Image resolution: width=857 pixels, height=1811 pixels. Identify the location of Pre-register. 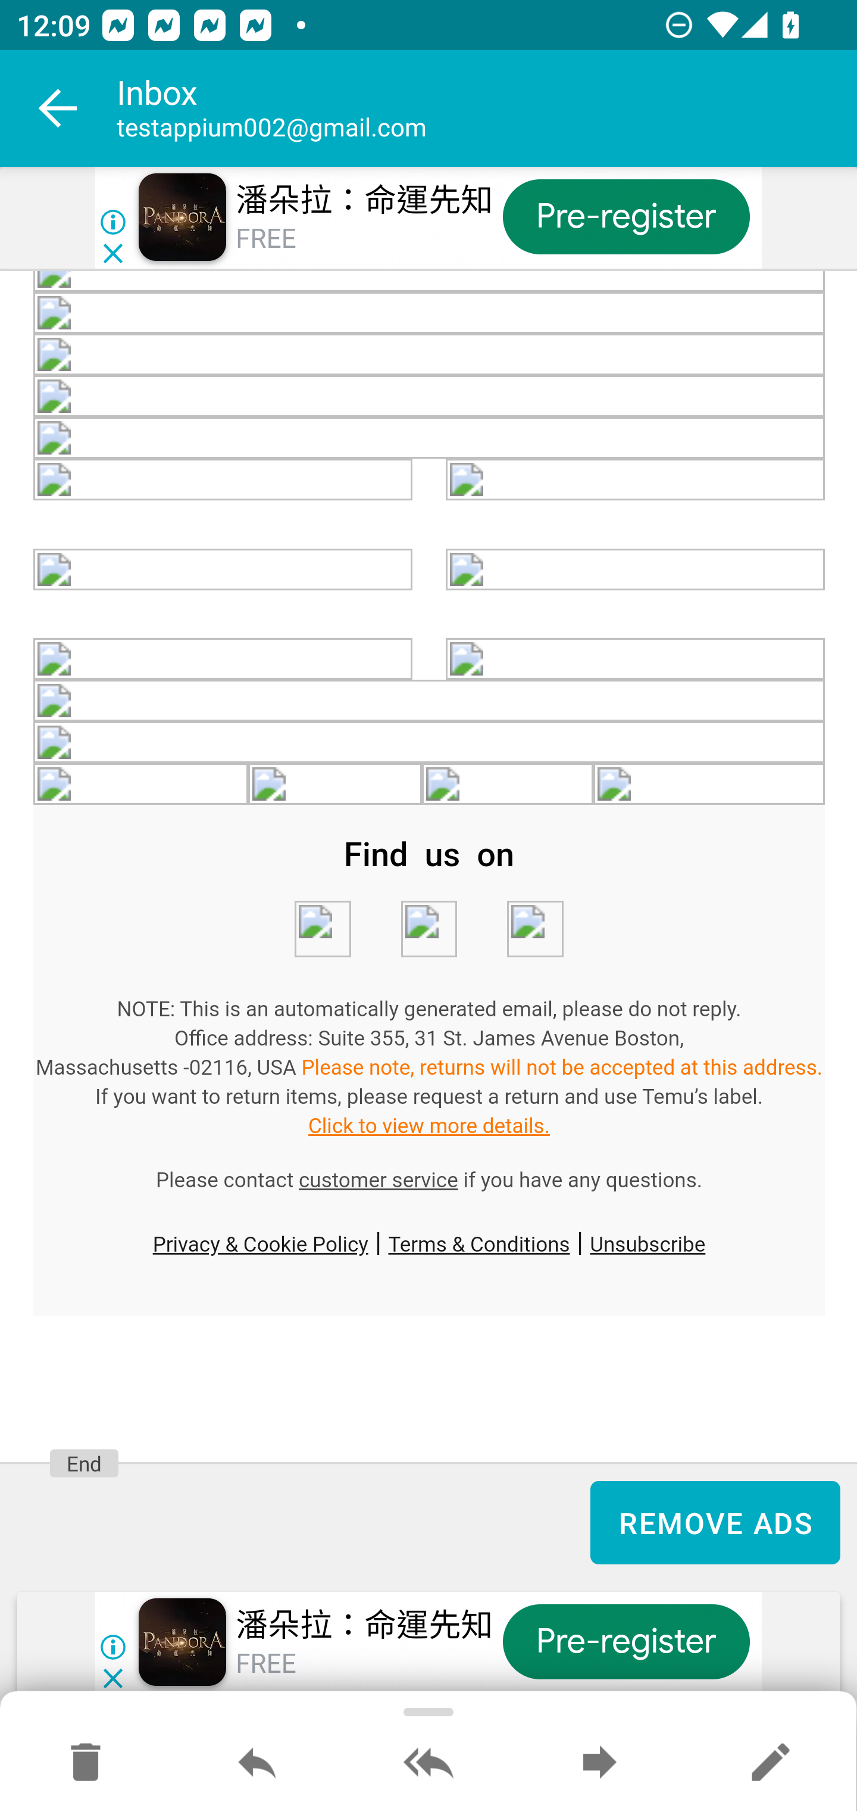
(626, 1642).